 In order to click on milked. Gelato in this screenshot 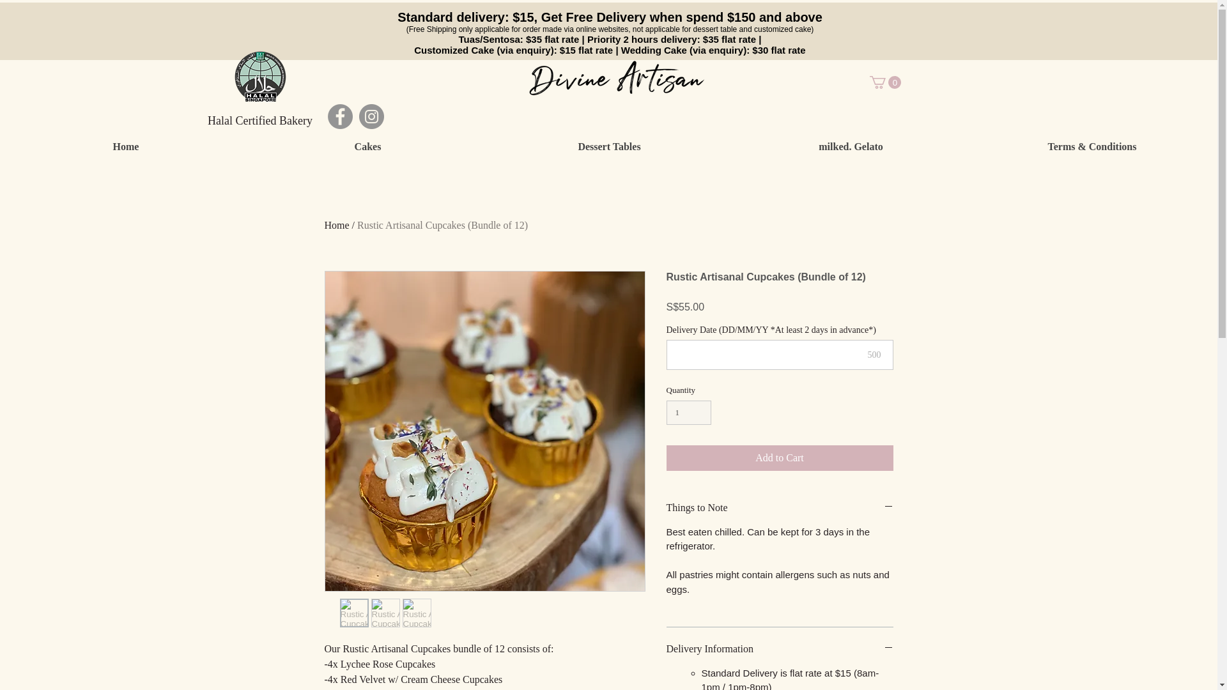, I will do `click(851, 146)`.